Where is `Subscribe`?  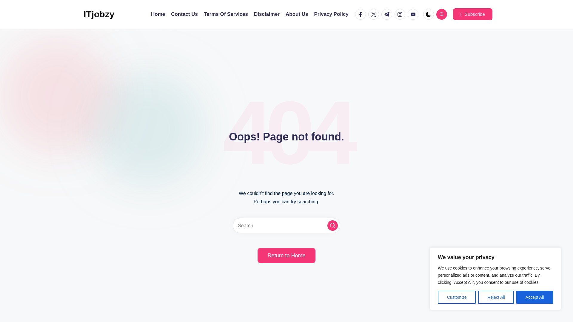
Subscribe is located at coordinates (473, 14).